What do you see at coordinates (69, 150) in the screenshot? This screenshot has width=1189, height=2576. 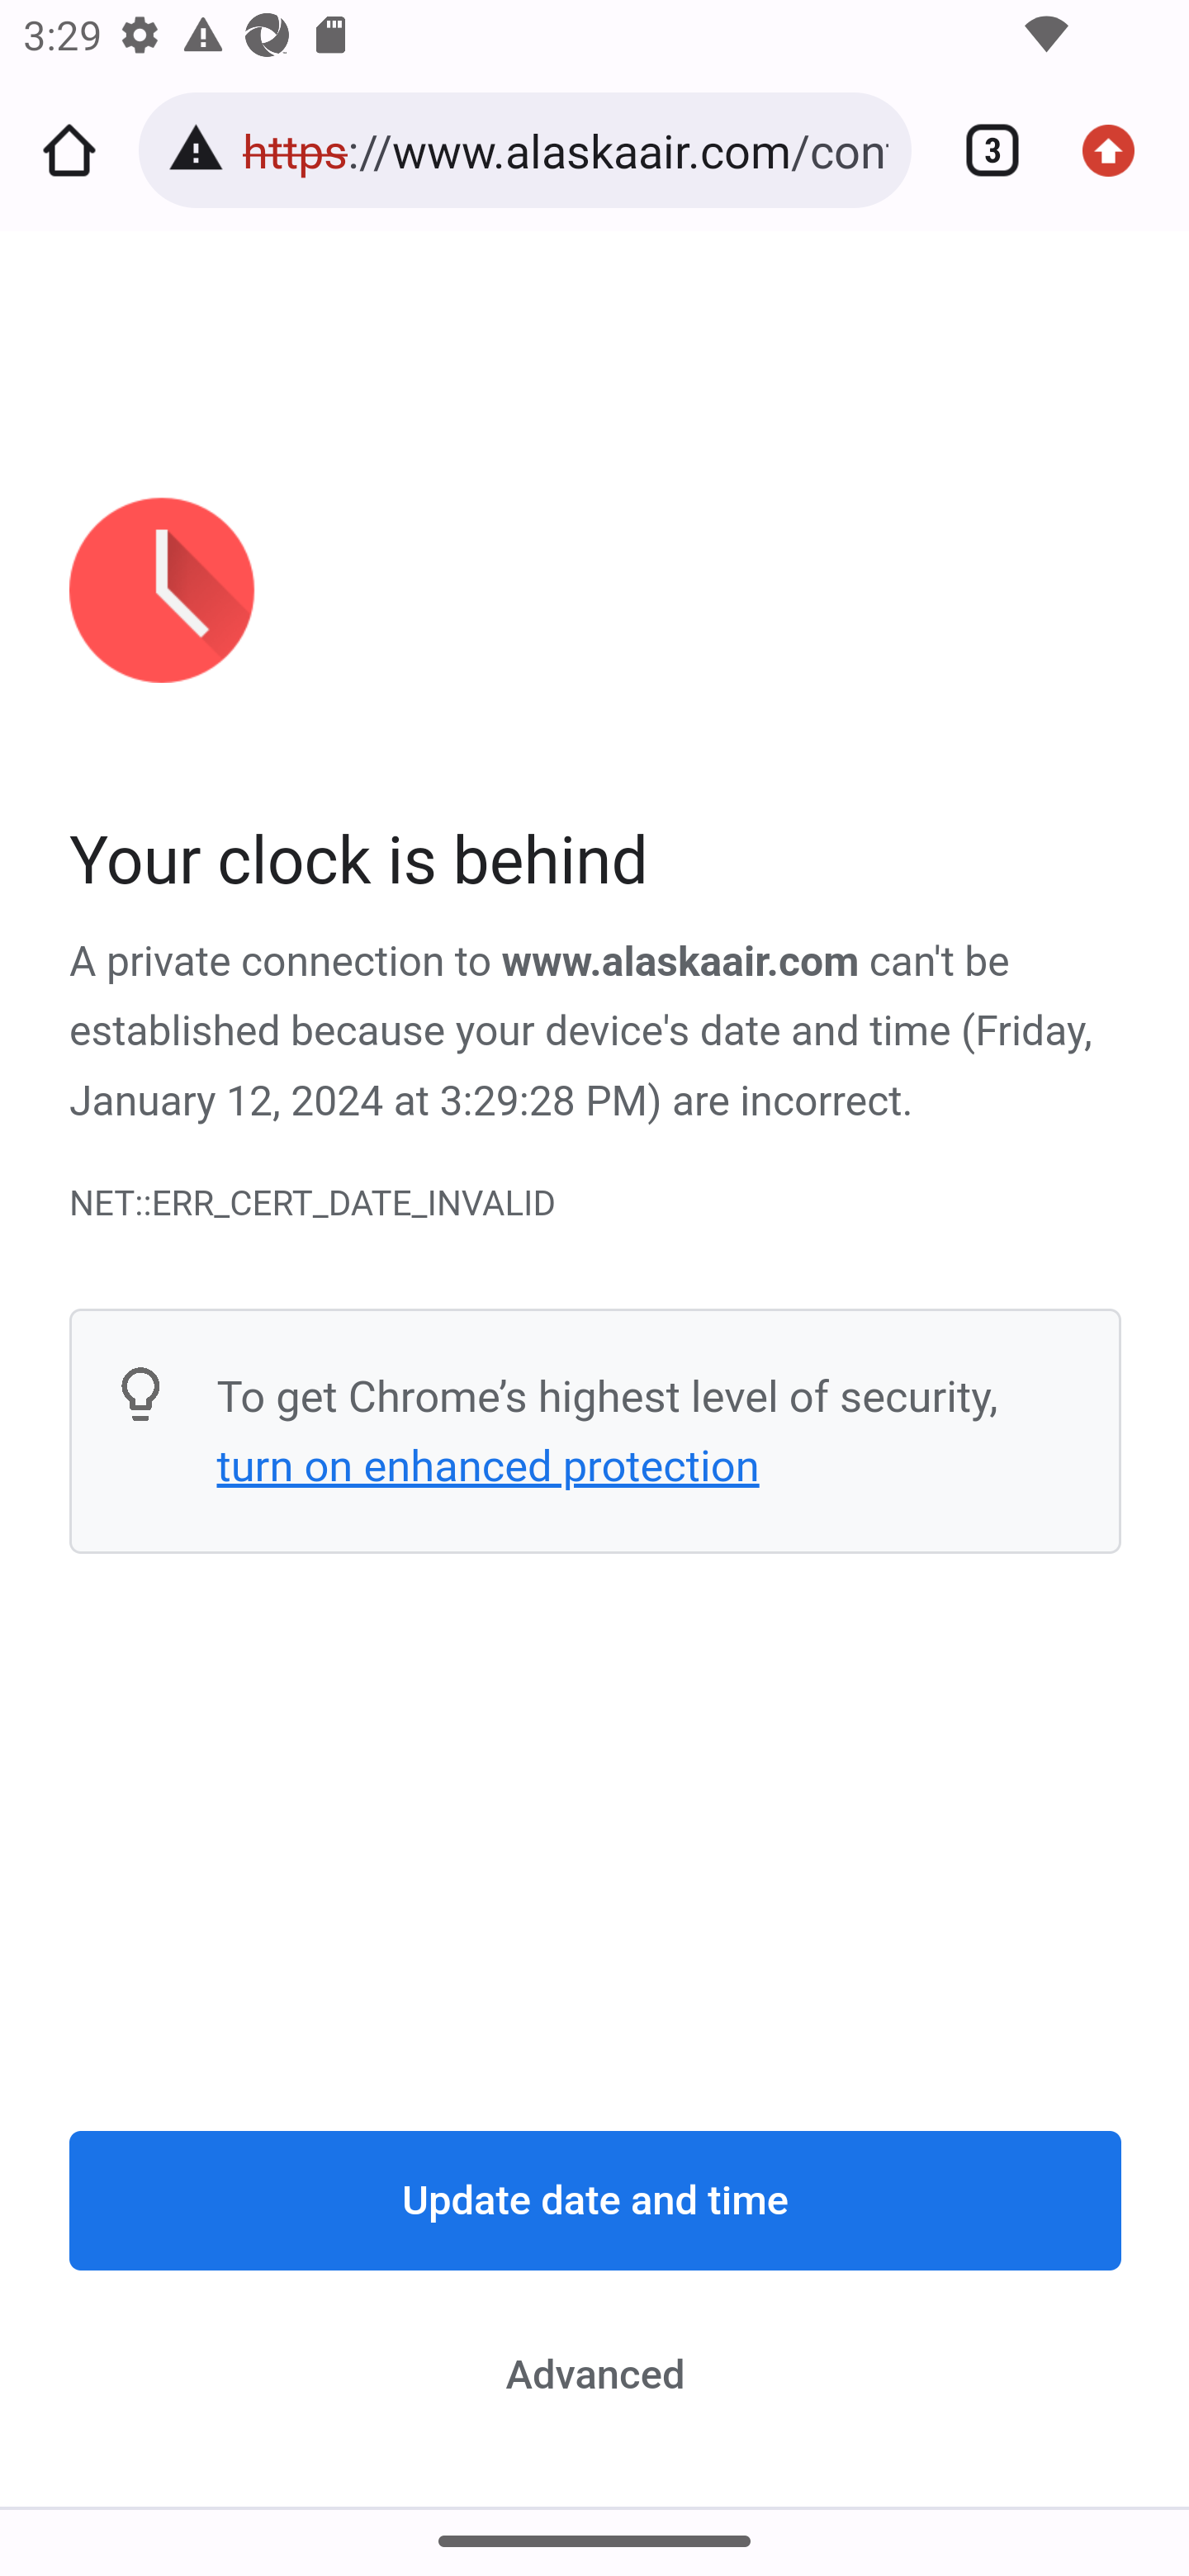 I see `Home` at bounding box center [69, 150].